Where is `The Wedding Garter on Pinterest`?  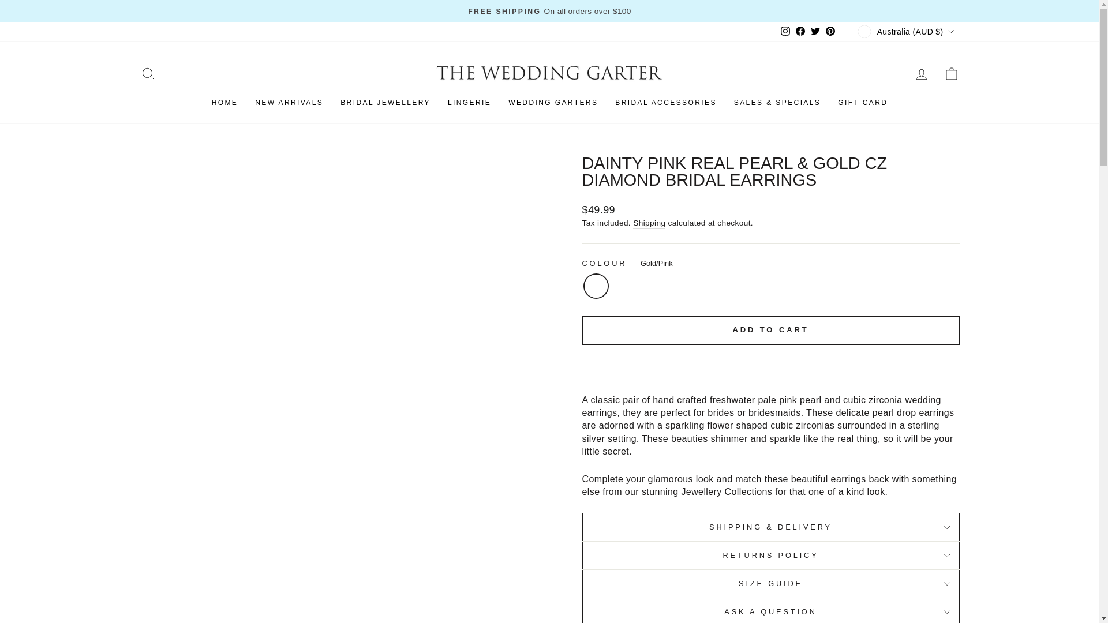
The Wedding Garter on Pinterest is located at coordinates (830, 32).